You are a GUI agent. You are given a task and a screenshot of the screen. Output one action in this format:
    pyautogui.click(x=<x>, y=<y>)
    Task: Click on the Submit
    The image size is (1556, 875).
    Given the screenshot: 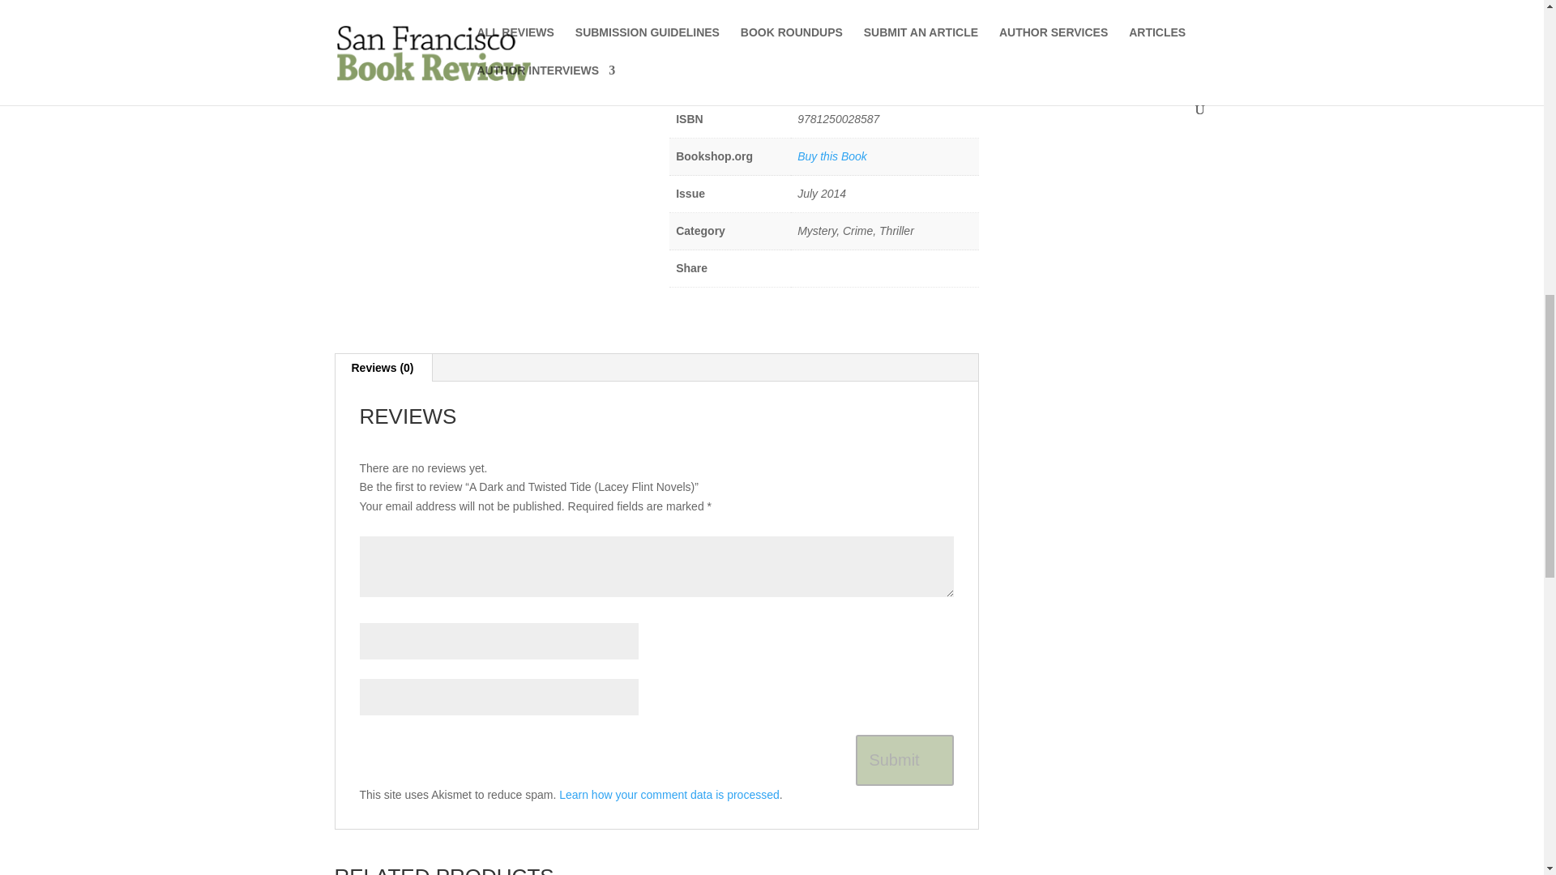 What is the action you would take?
    pyautogui.click(x=904, y=760)
    